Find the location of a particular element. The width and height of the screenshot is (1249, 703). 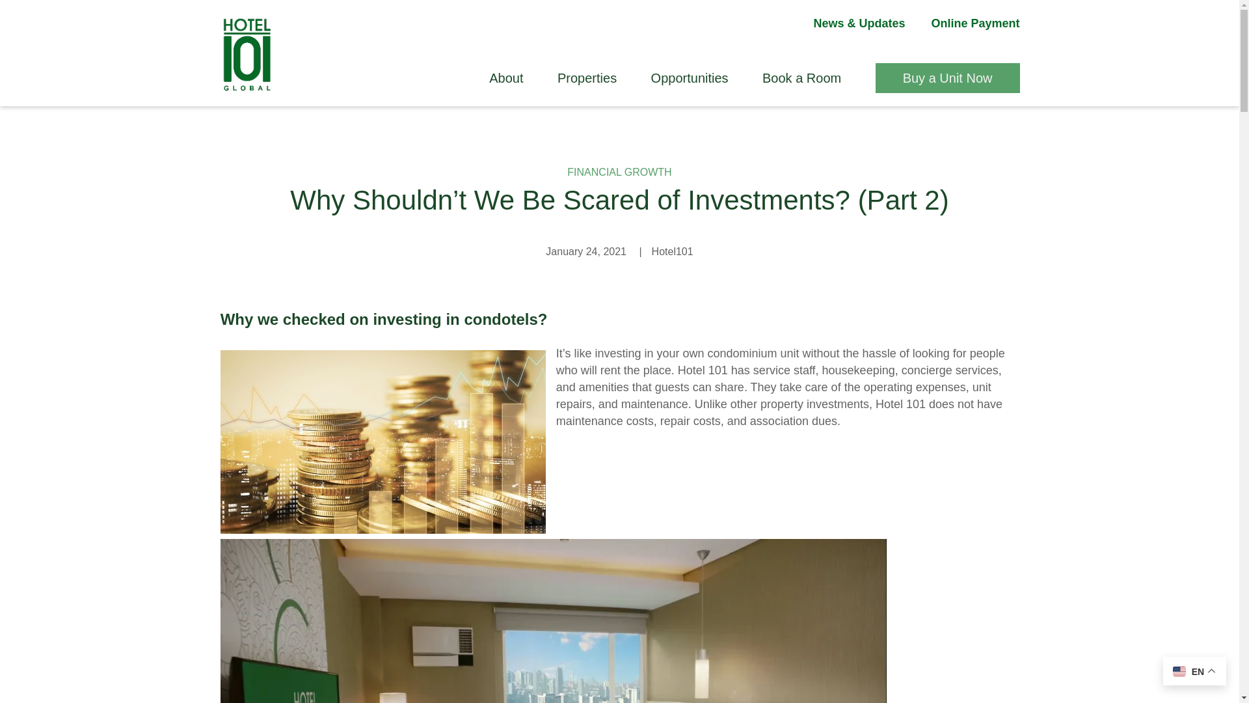

Online Payment is located at coordinates (968, 23).